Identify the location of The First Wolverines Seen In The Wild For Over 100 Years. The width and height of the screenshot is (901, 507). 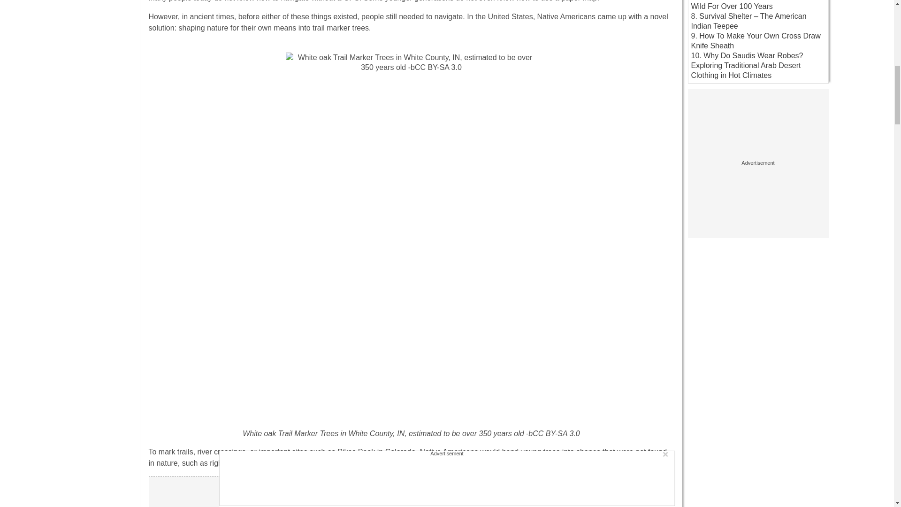
(751, 5).